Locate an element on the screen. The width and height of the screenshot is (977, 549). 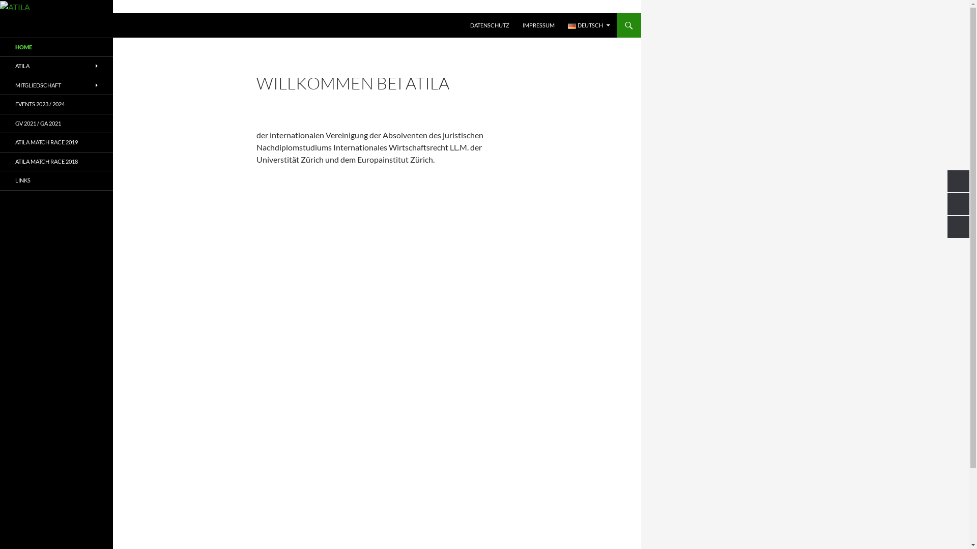
MITGLIEDSCHAFT is located at coordinates (56, 85).